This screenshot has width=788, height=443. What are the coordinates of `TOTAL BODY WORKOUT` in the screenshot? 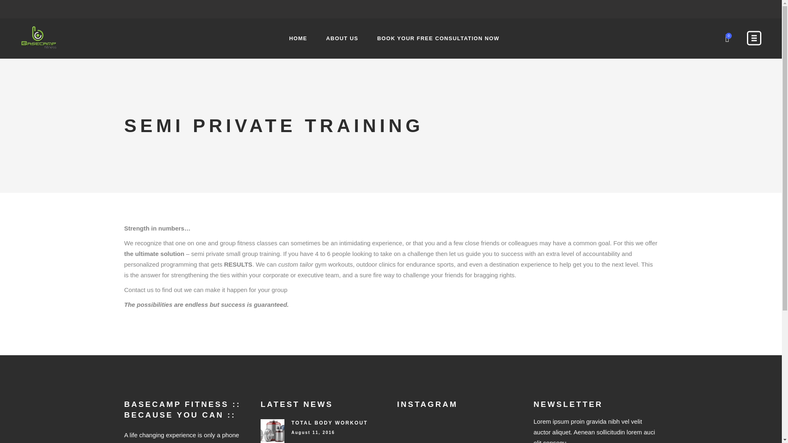 It's located at (330, 422).